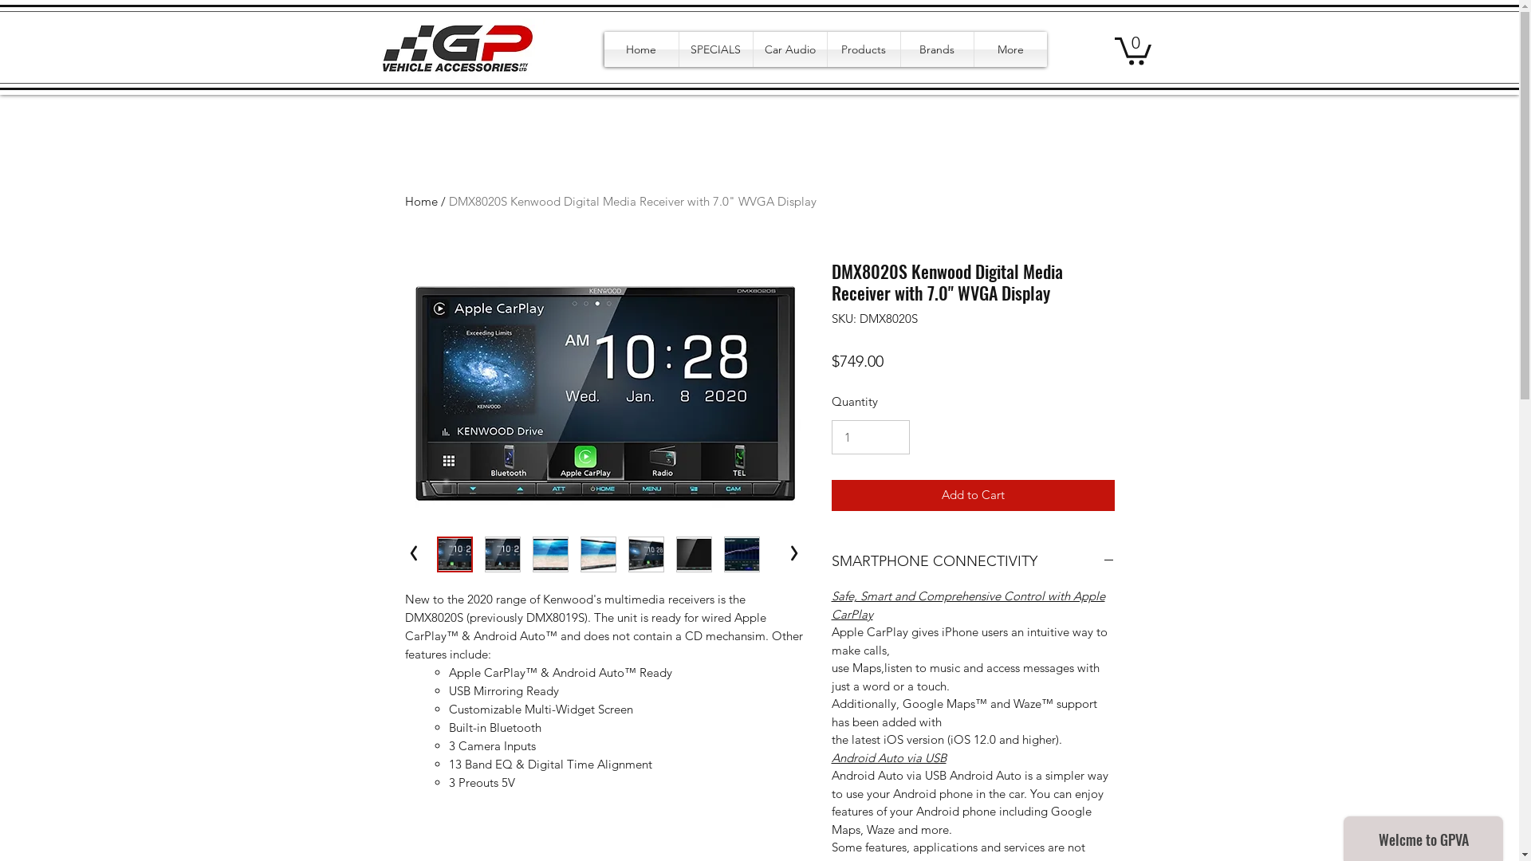  I want to click on Home, so click(641, 49).